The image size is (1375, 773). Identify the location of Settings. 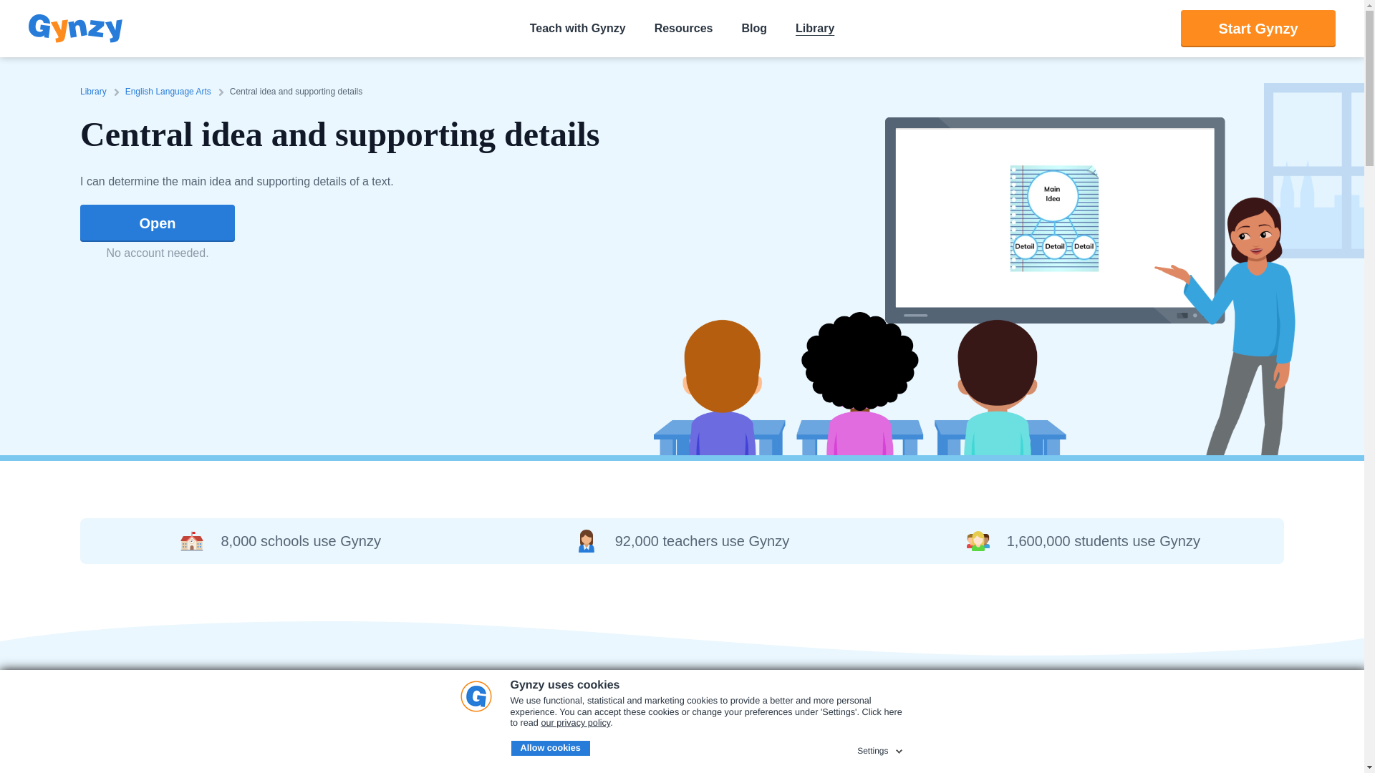
(881, 749).